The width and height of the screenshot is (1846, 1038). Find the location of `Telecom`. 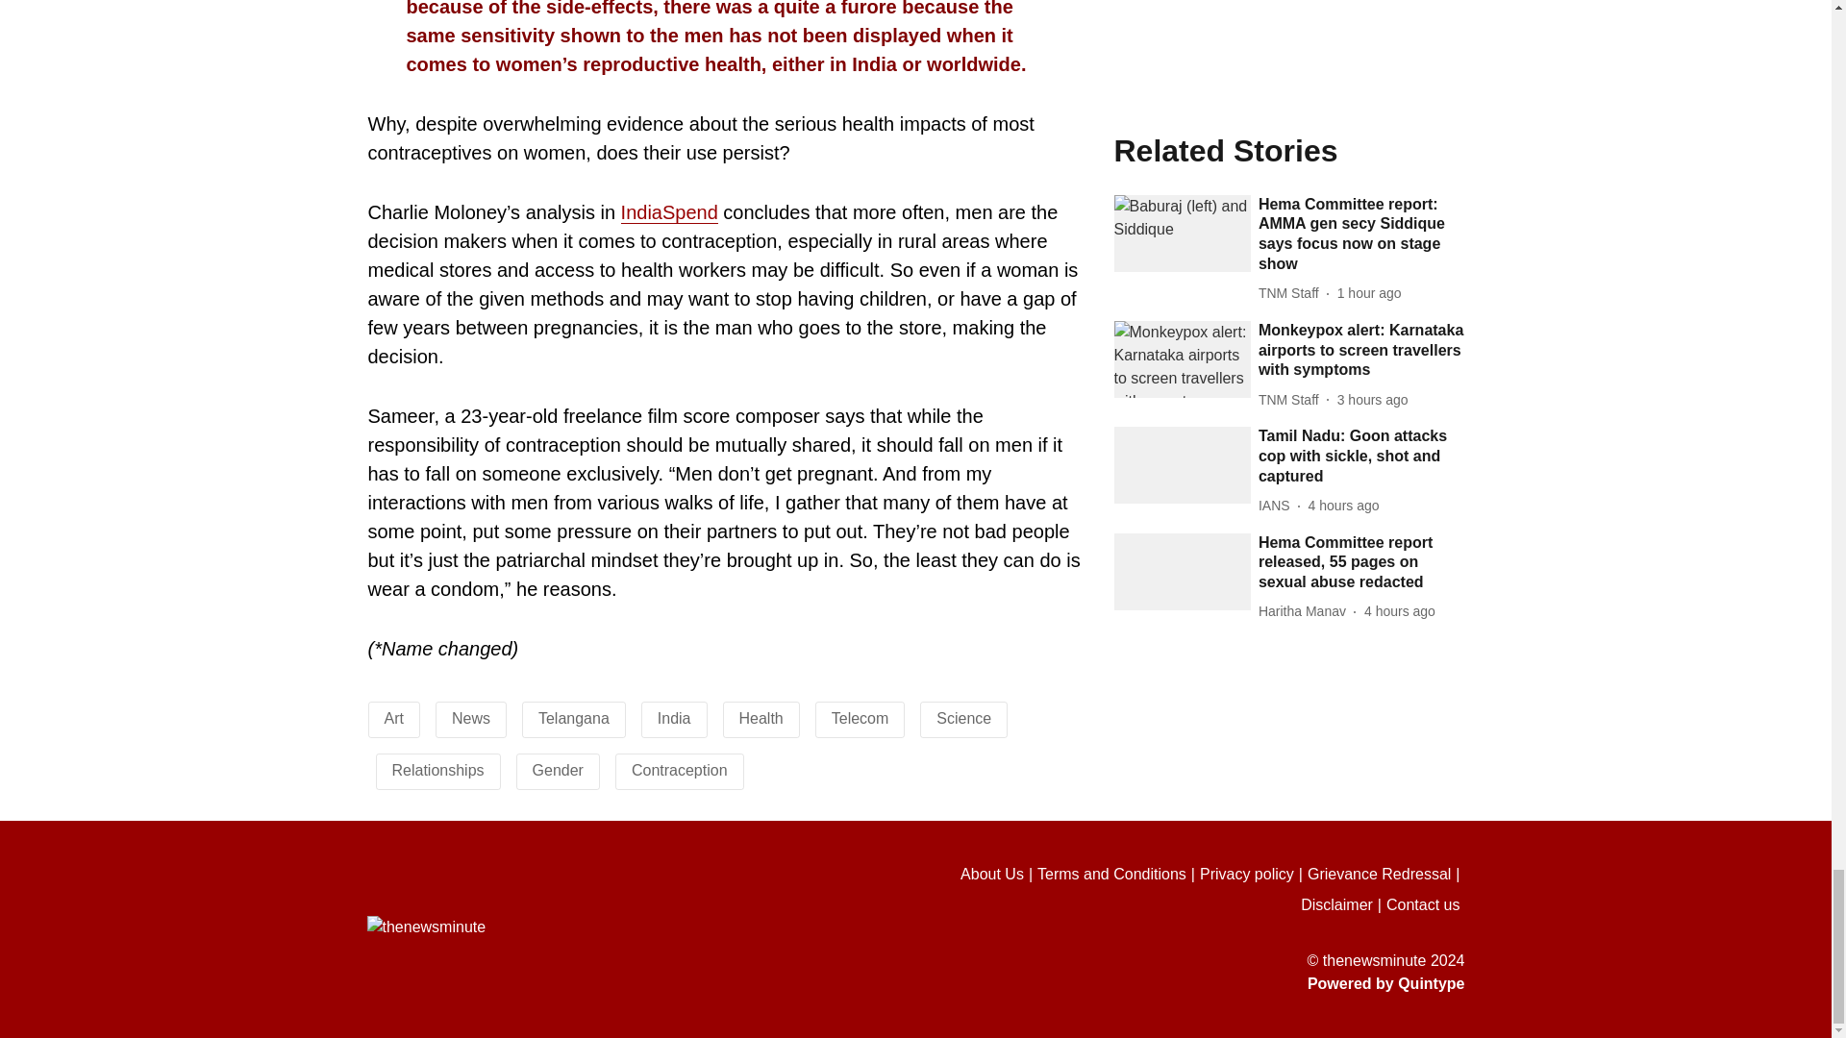

Telecom is located at coordinates (861, 718).